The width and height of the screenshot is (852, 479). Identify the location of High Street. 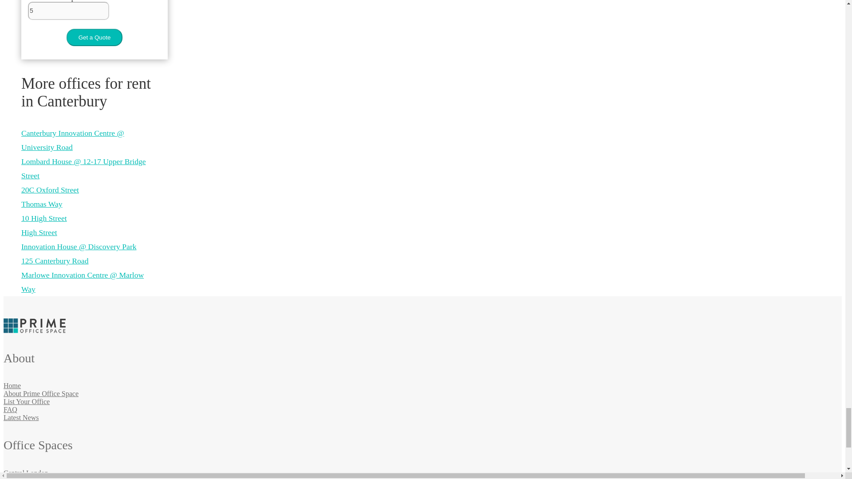
(39, 232).